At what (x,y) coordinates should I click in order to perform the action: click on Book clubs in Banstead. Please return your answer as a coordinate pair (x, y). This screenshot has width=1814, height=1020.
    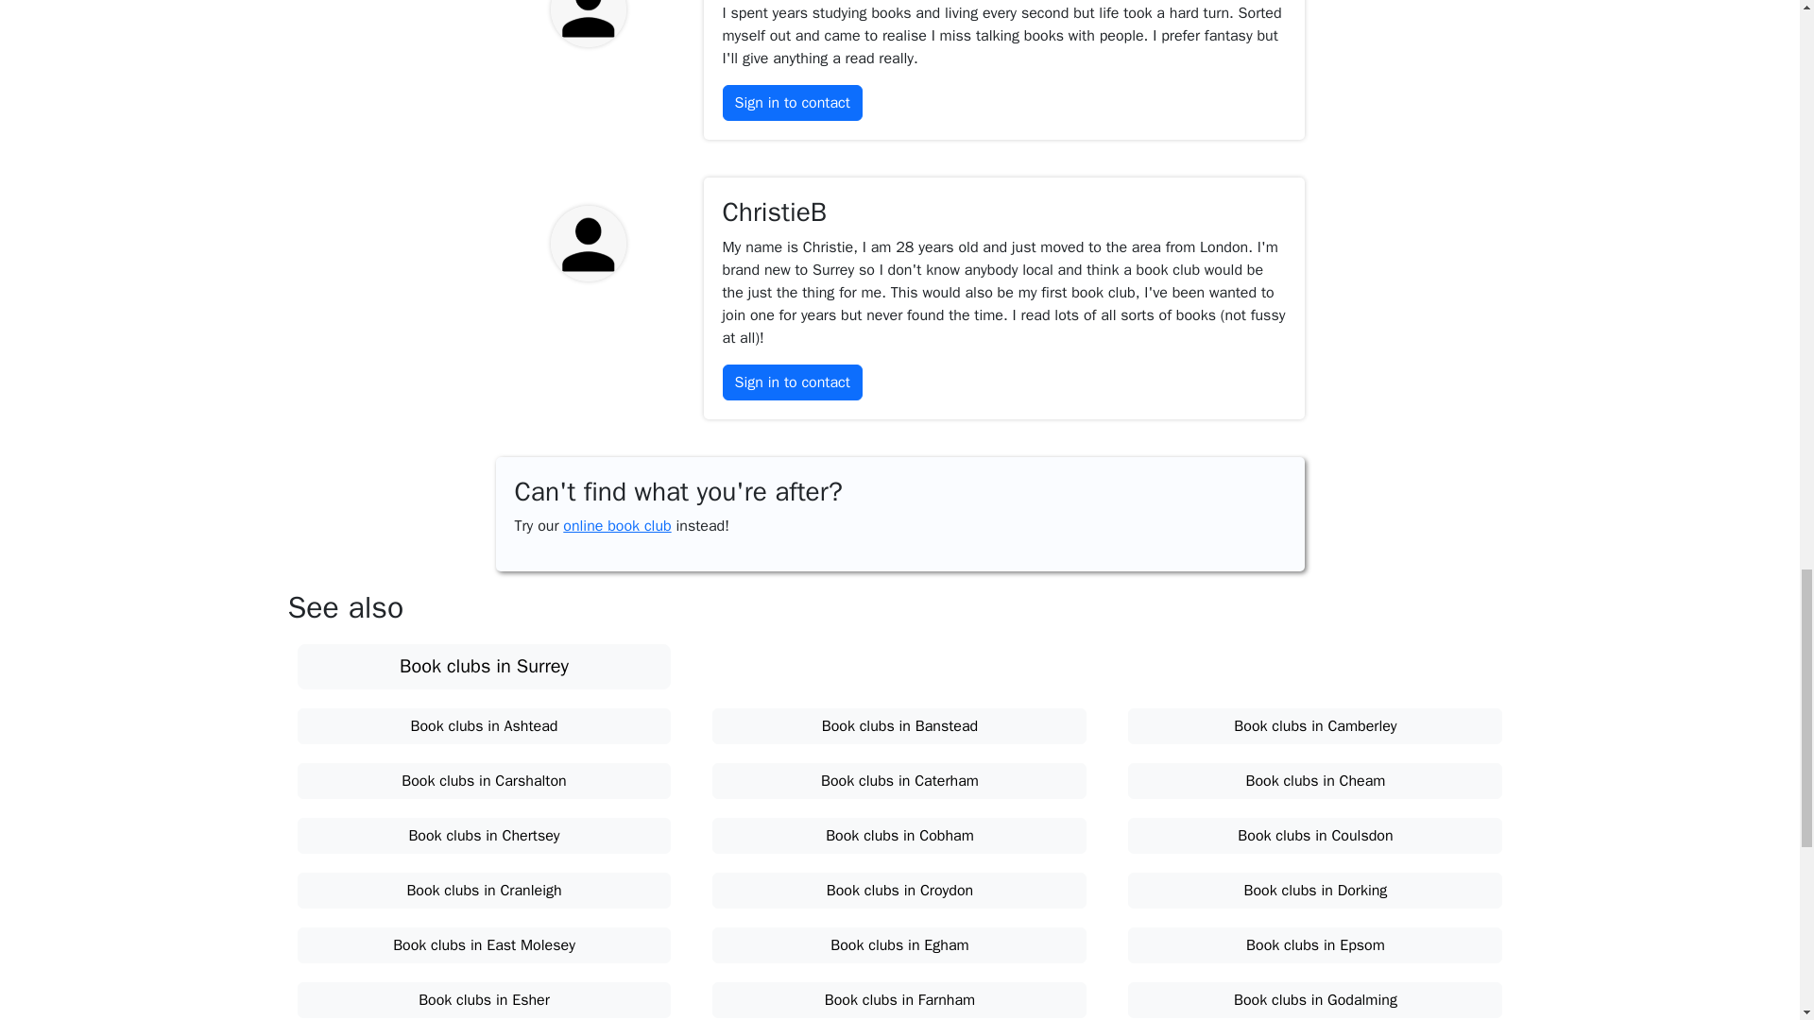
    Looking at the image, I should click on (899, 725).